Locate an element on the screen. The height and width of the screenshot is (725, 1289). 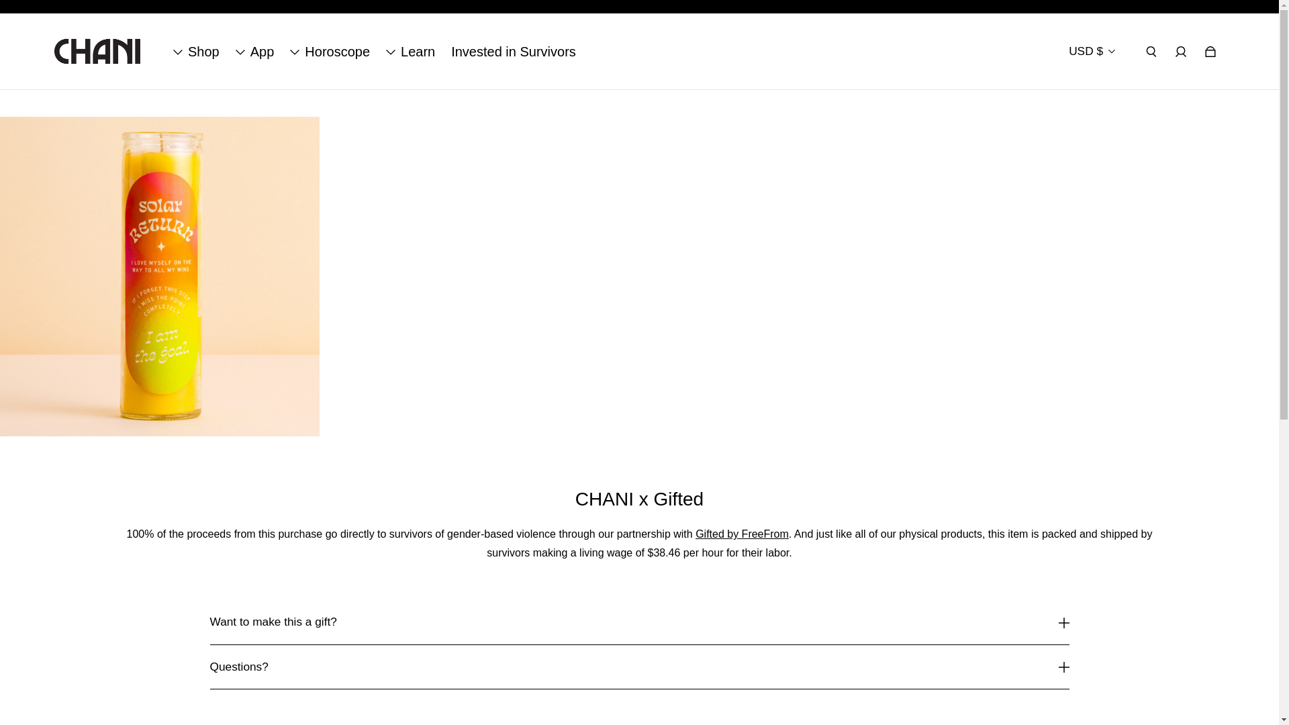
Invested in Survivors is located at coordinates (514, 51).